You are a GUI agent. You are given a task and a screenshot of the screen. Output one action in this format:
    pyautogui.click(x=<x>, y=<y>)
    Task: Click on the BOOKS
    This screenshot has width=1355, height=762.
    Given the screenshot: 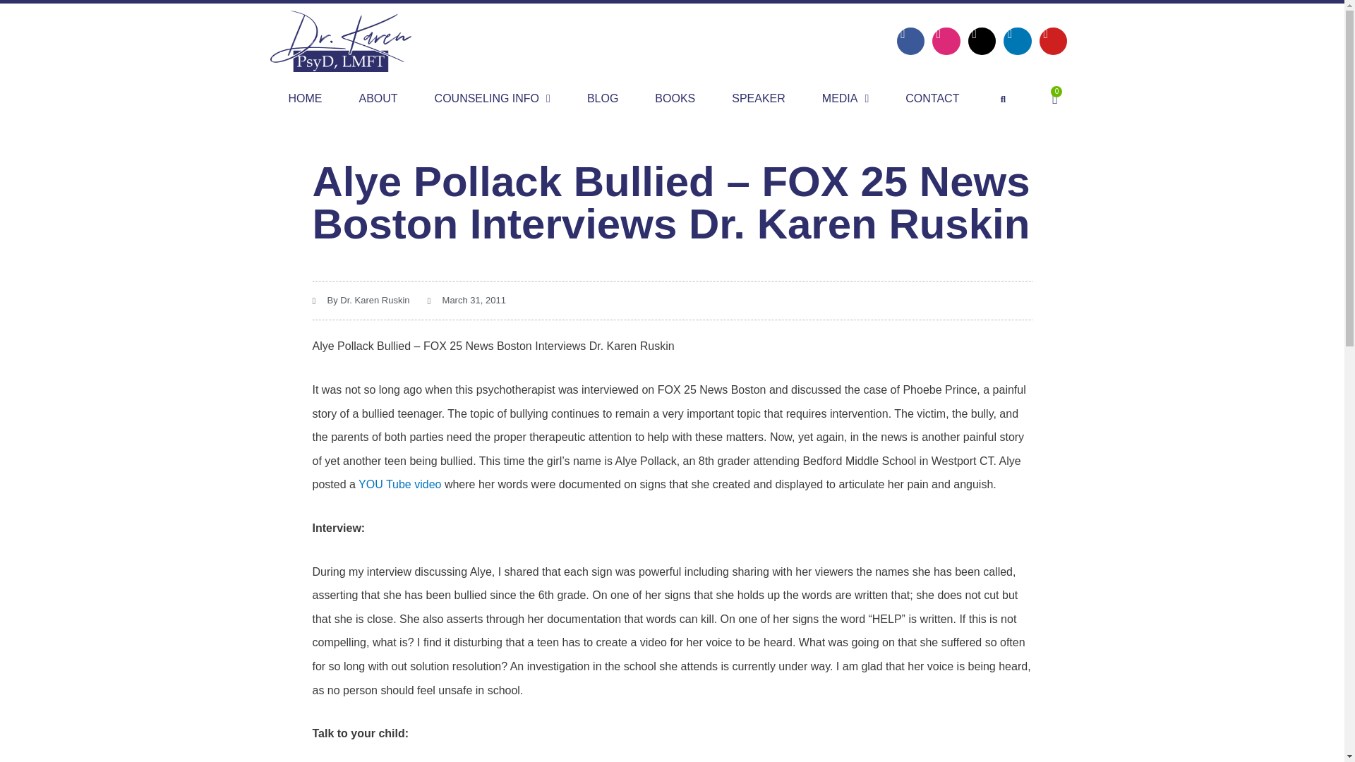 What is the action you would take?
    pyautogui.click(x=603, y=99)
    